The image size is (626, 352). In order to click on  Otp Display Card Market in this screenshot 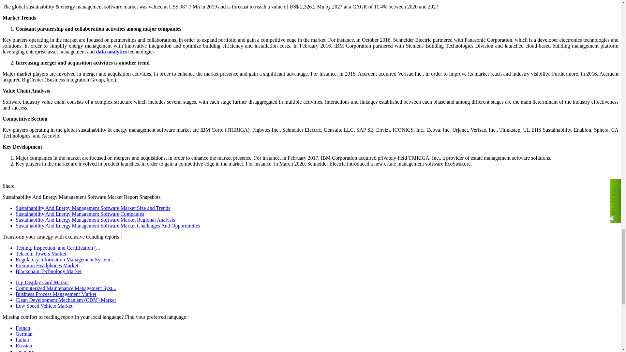, I will do `click(42, 282)`.